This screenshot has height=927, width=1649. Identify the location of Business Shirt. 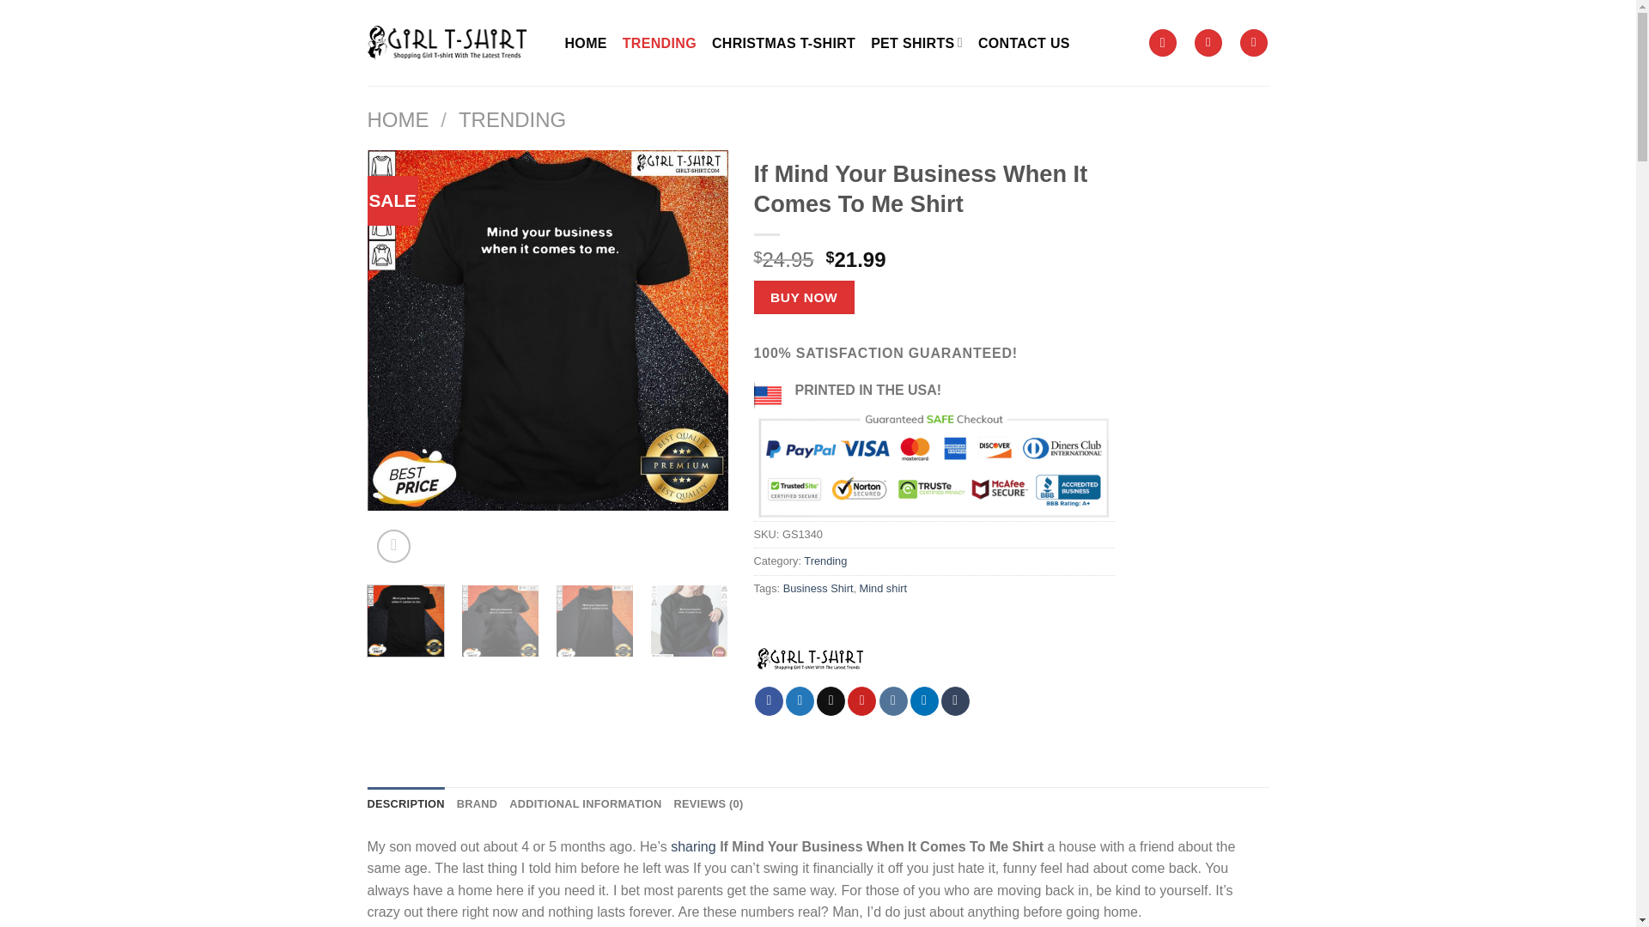
(818, 589).